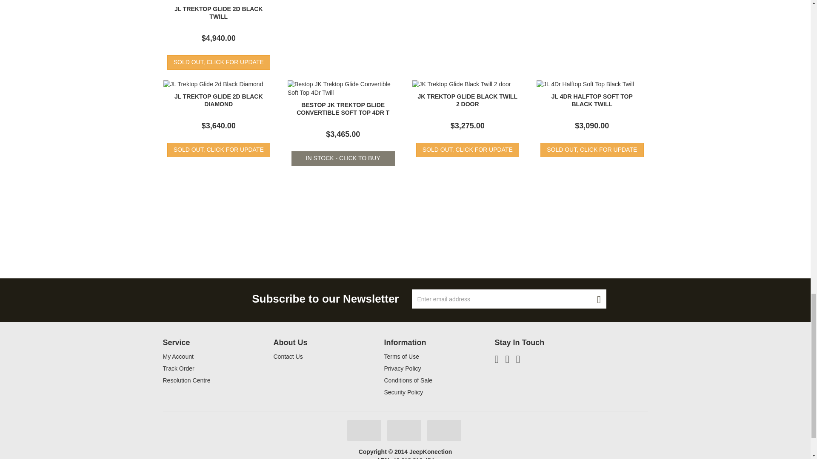  Describe the element at coordinates (219, 100) in the screenshot. I see `JL Trektop Glide 2d Black Diamond` at that location.